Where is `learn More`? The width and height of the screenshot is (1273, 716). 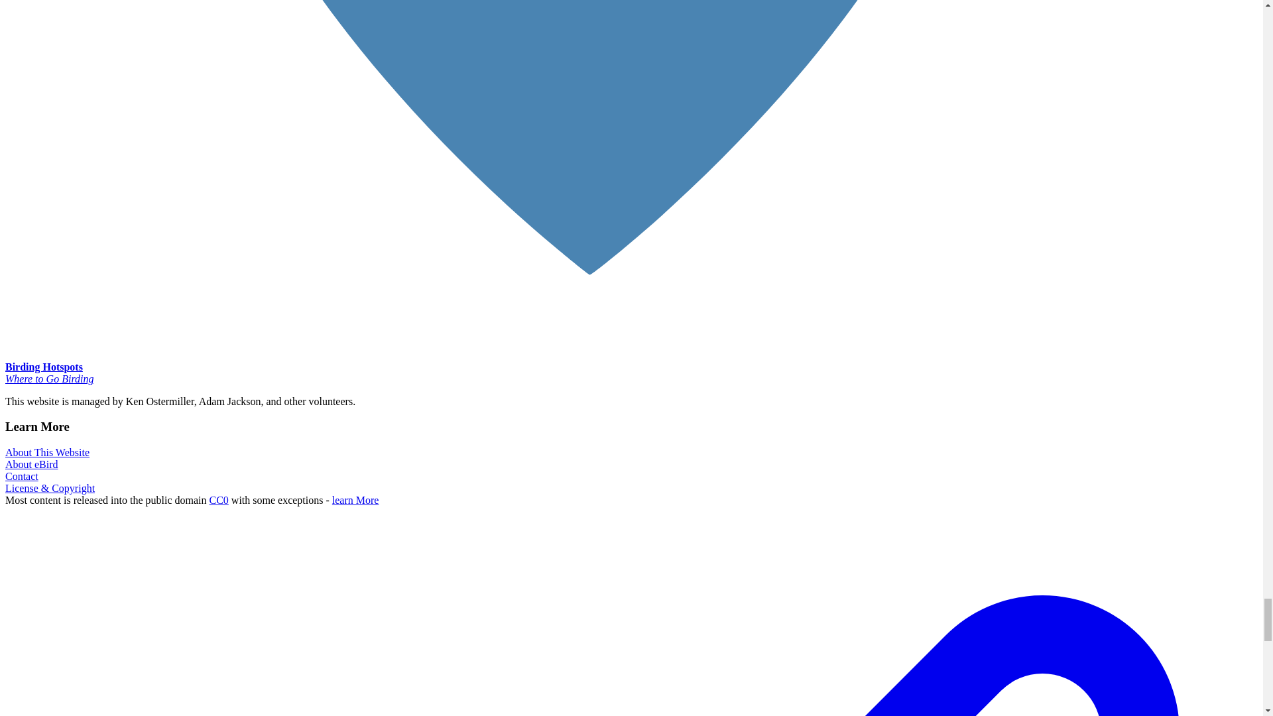
learn More is located at coordinates (355, 500).